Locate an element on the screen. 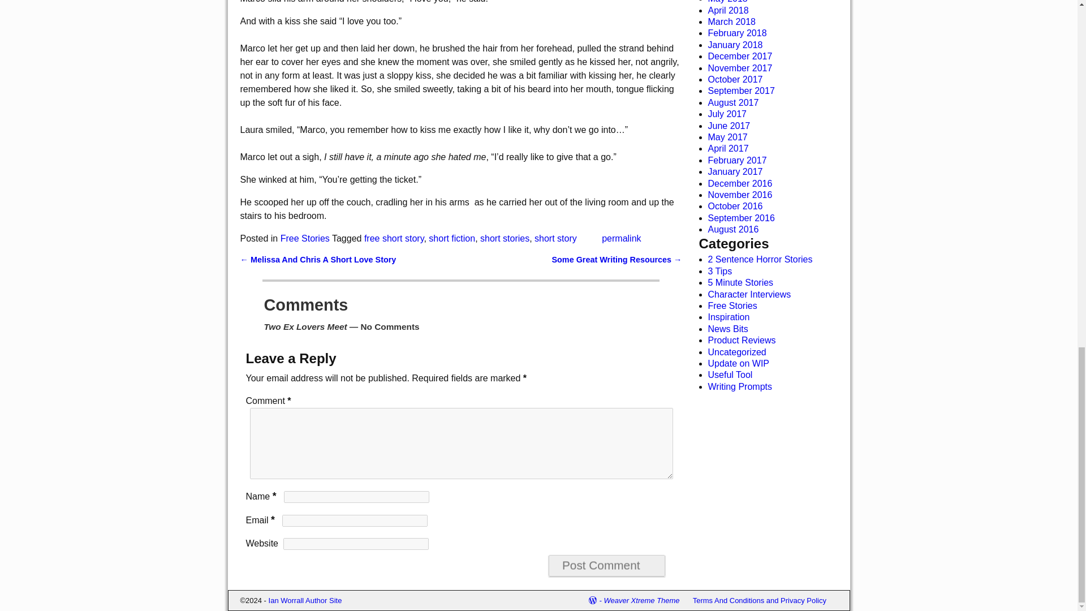 This screenshot has height=611, width=1086. Post Comment is located at coordinates (606, 566).